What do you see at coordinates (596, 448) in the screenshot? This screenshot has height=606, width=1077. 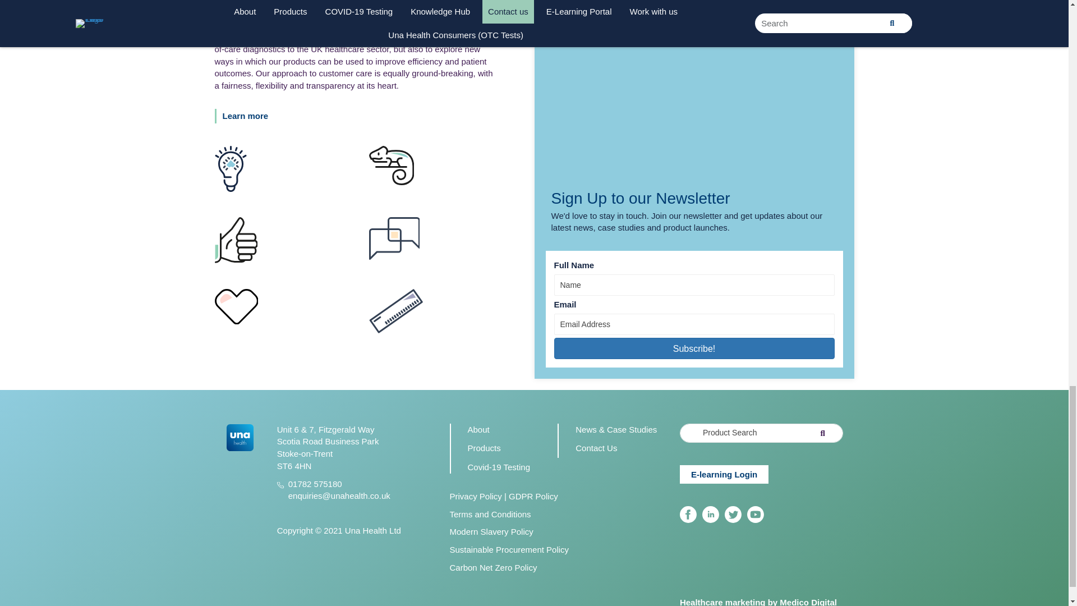 I see `Contact Us` at bounding box center [596, 448].